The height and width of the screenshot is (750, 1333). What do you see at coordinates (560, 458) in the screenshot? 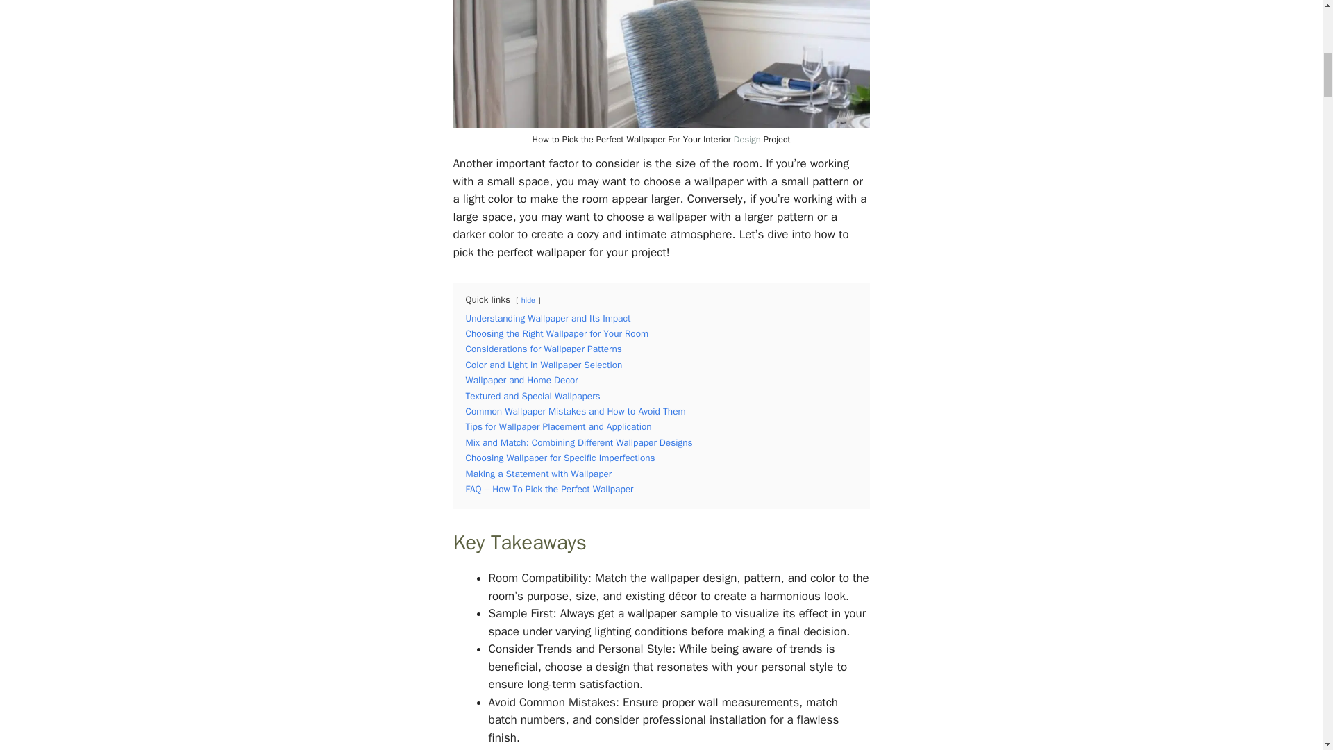
I see `Choosing Wallpaper for Specific Imperfections` at bounding box center [560, 458].